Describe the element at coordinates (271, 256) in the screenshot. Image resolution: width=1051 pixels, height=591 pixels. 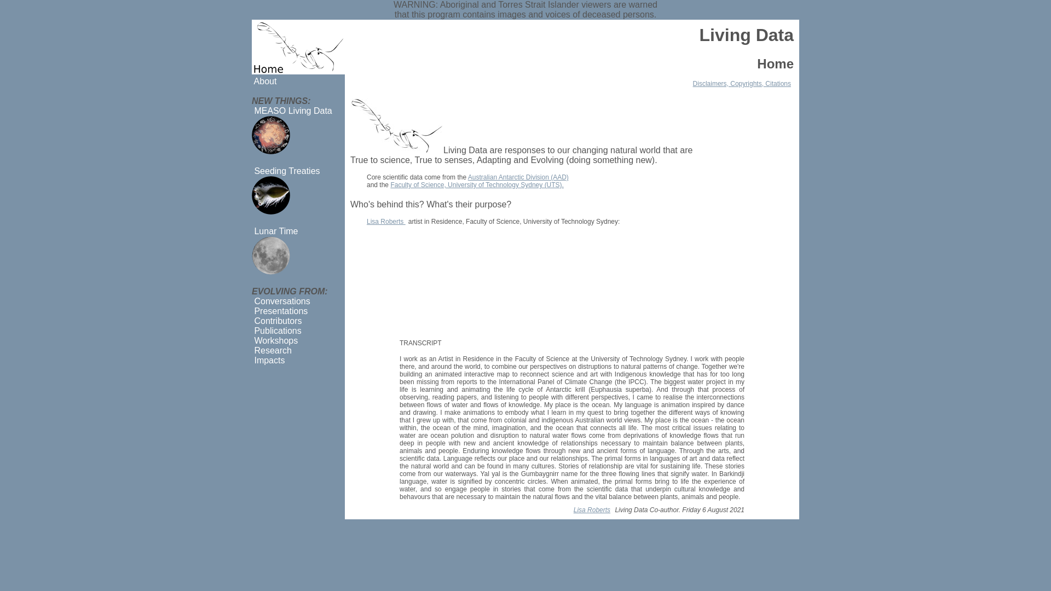
I see `Lunar Time` at that location.